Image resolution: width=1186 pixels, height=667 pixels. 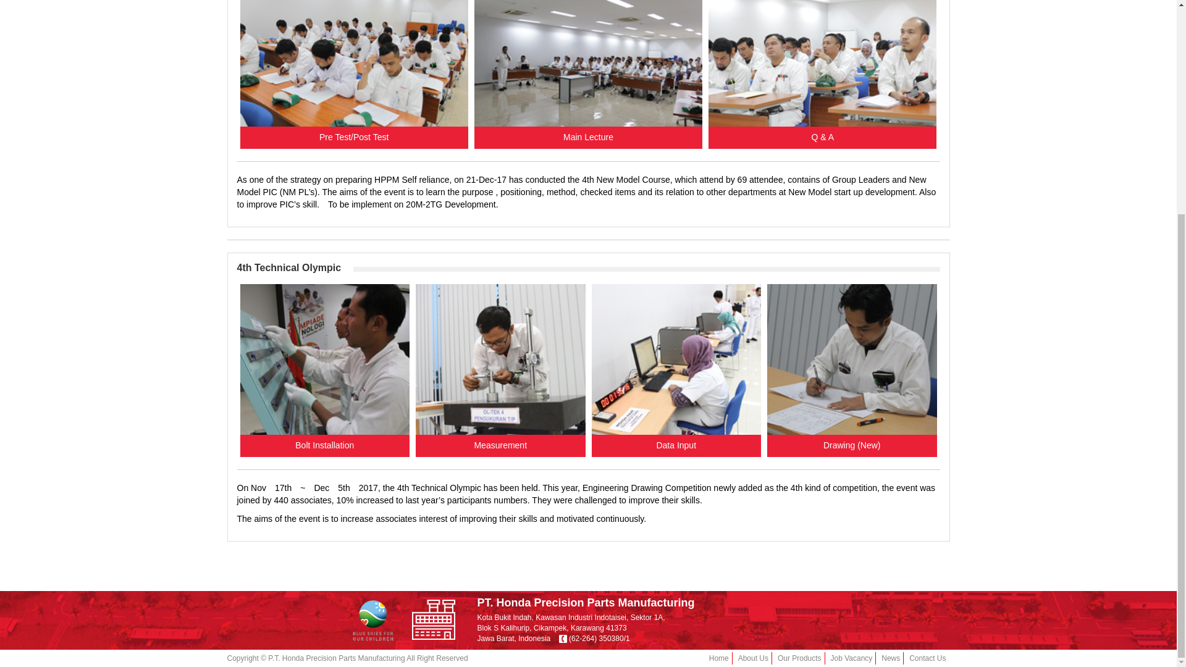 I want to click on Our Products, so click(x=799, y=350).